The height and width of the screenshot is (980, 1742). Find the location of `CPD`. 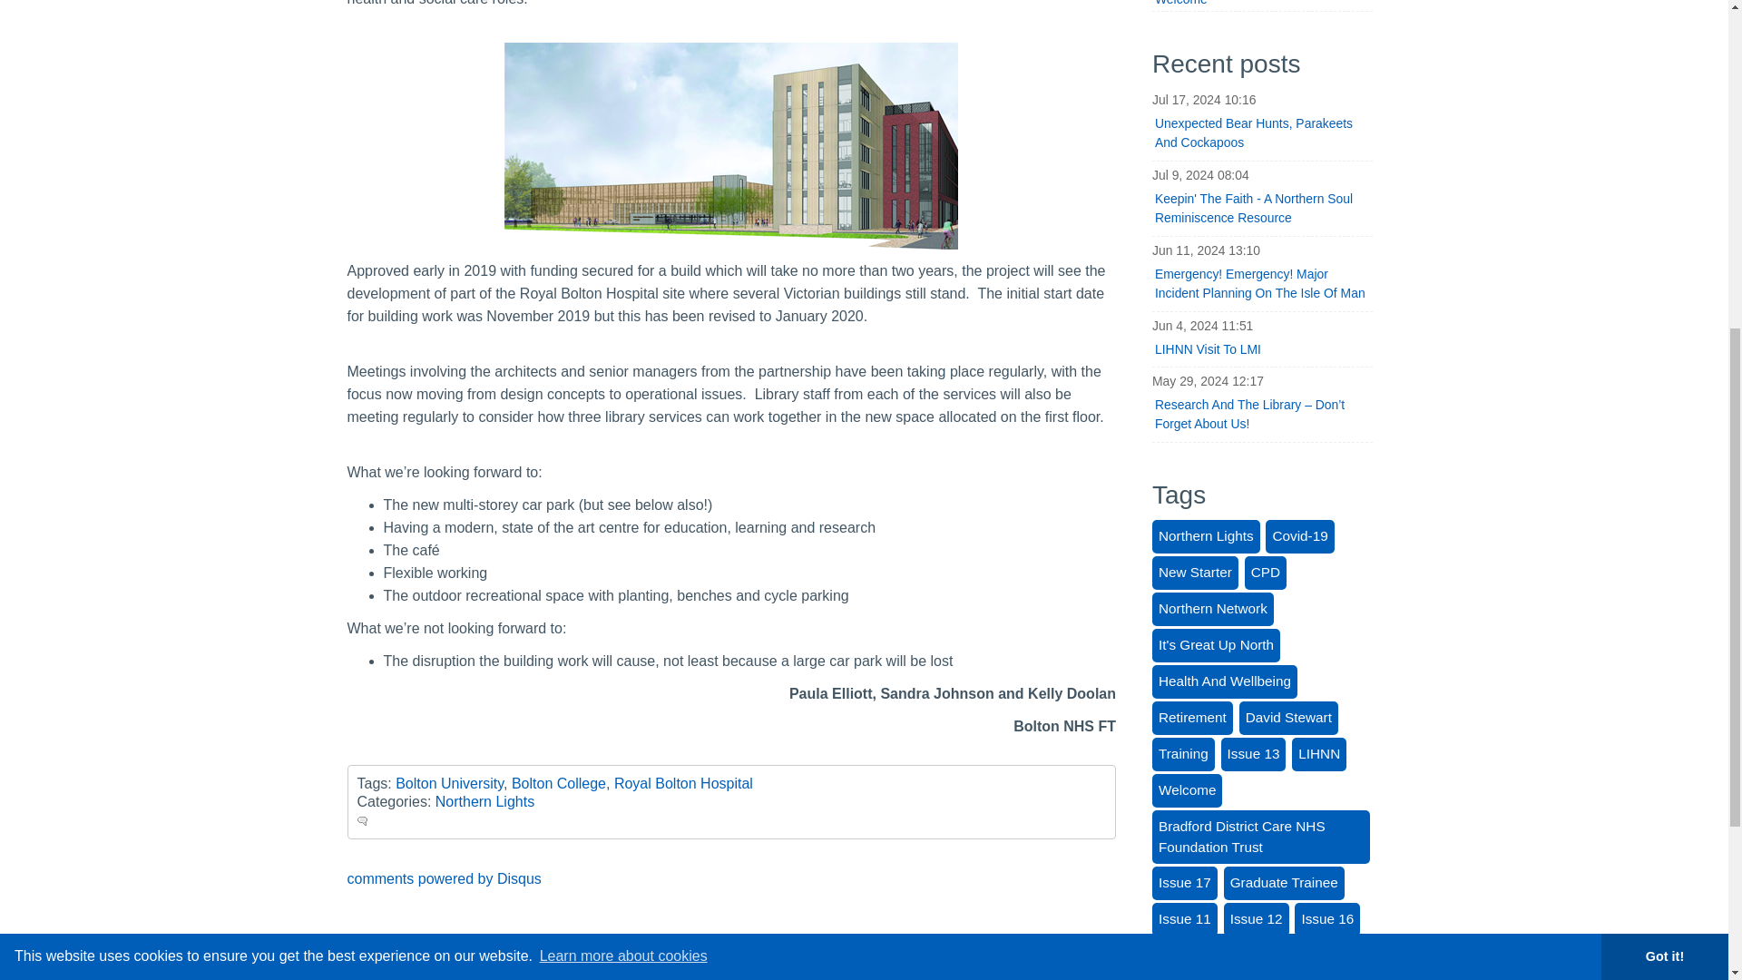

CPD is located at coordinates (1266, 573).